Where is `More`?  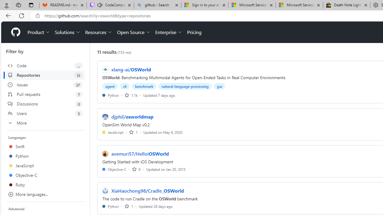
More is located at coordinates (45, 123).